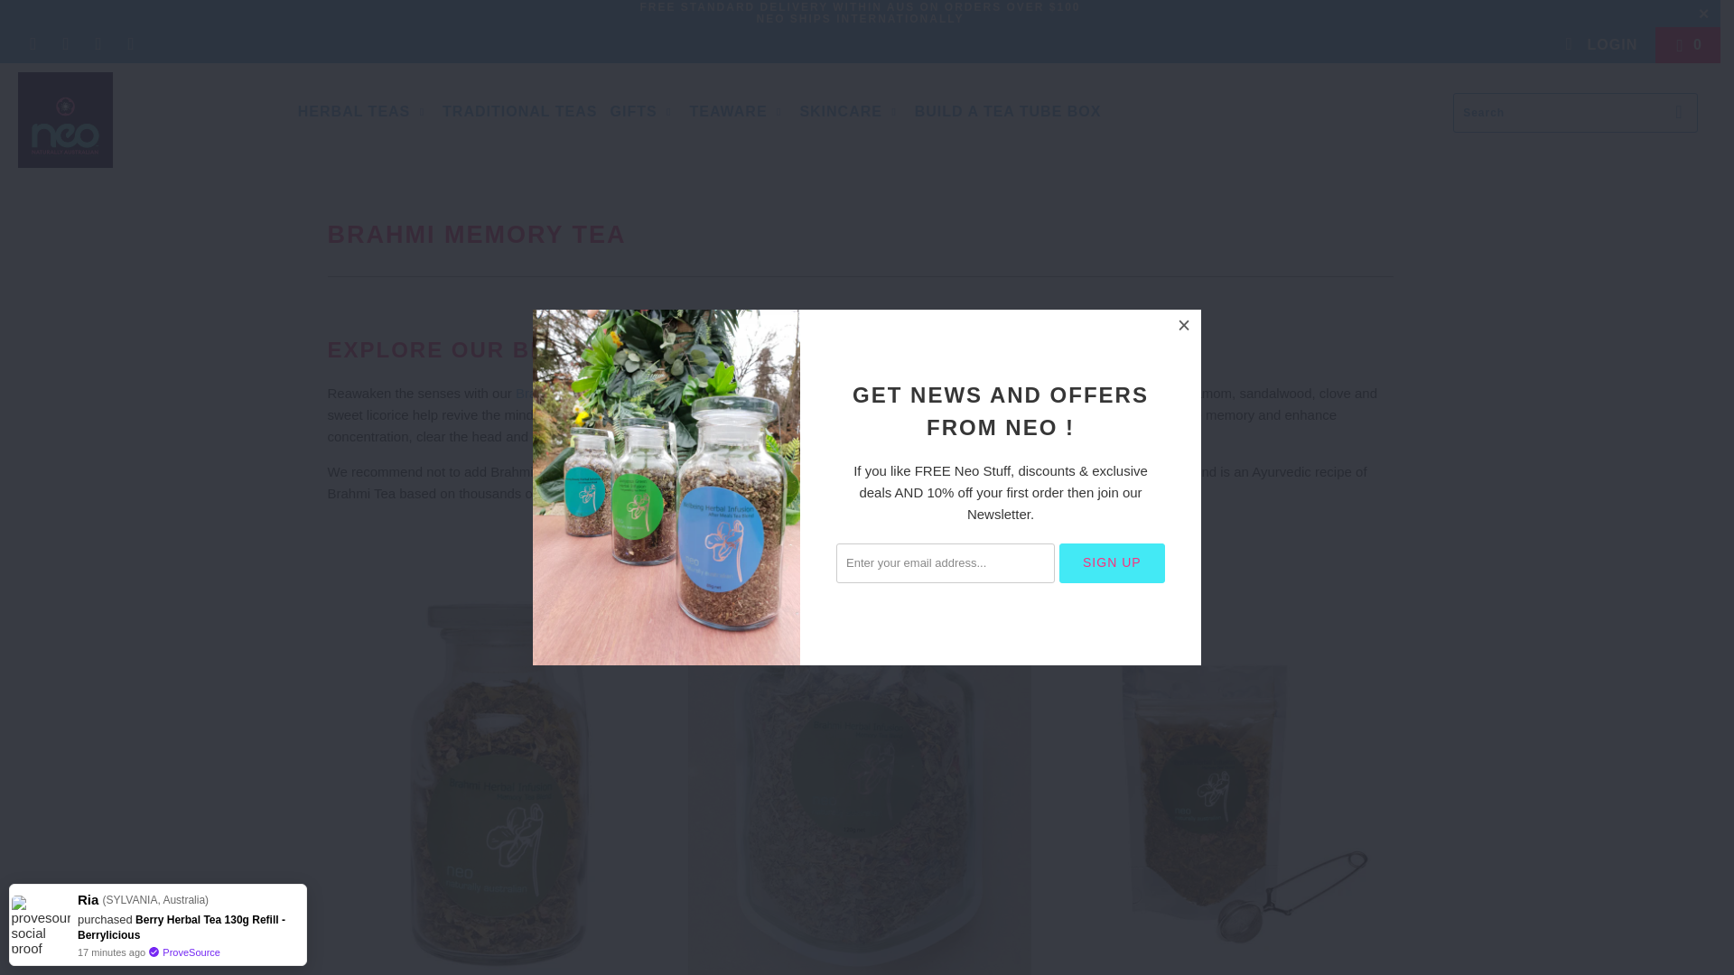  Describe the element at coordinates (1599, 45) in the screenshot. I see `My Account ` at that location.